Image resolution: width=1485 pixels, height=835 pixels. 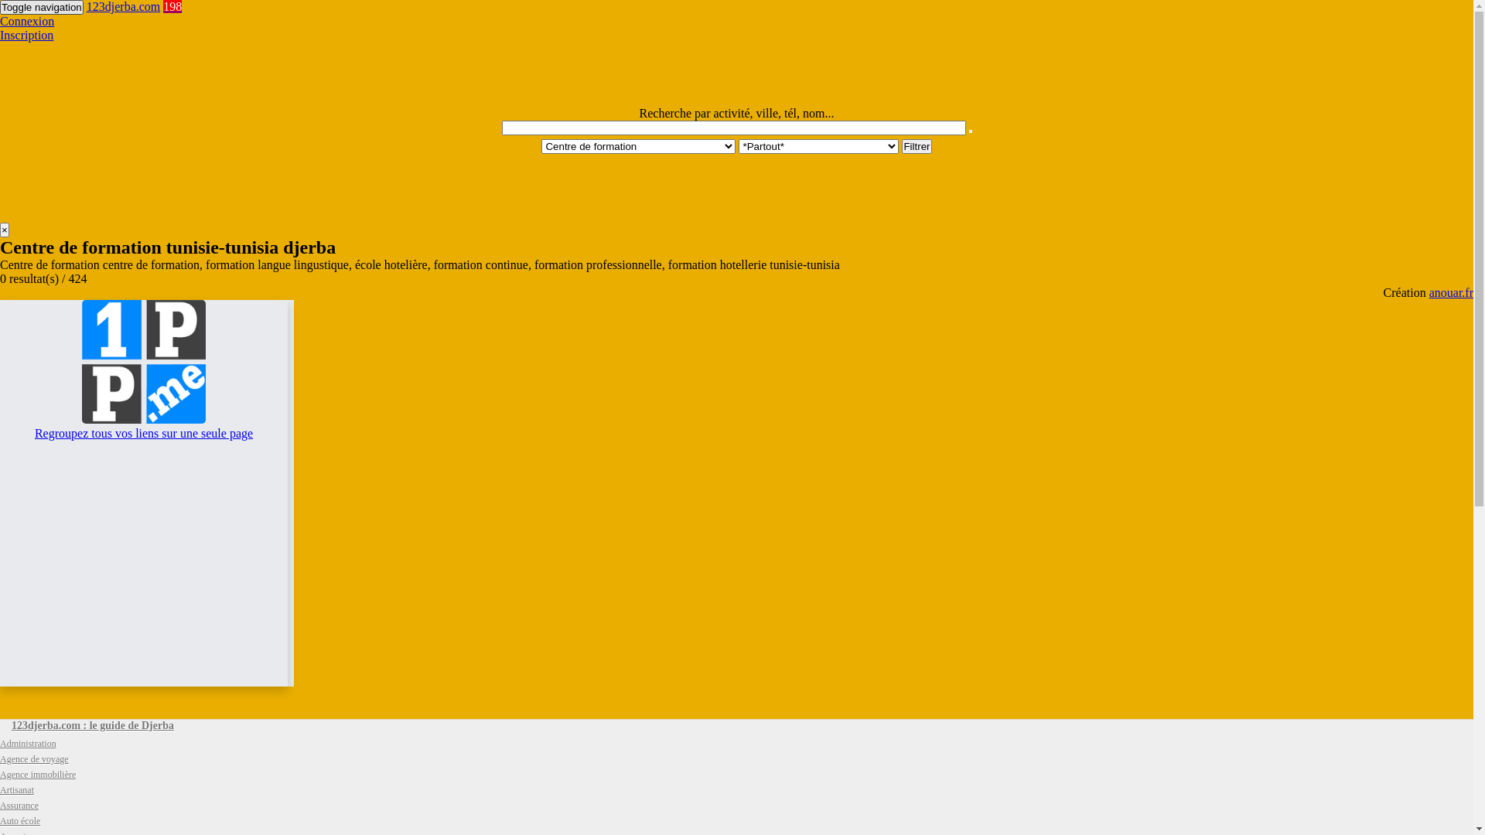 What do you see at coordinates (27, 22) in the screenshot?
I see `Connexion` at bounding box center [27, 22].